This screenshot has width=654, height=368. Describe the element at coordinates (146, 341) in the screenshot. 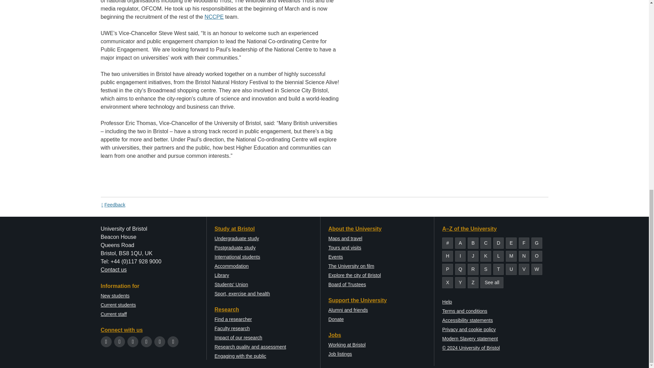

I see `YouTube` at that location.